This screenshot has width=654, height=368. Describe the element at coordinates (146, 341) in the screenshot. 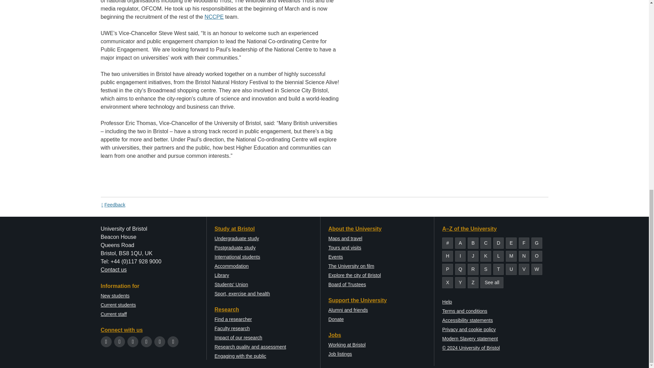

I see `YouTube` at that location.